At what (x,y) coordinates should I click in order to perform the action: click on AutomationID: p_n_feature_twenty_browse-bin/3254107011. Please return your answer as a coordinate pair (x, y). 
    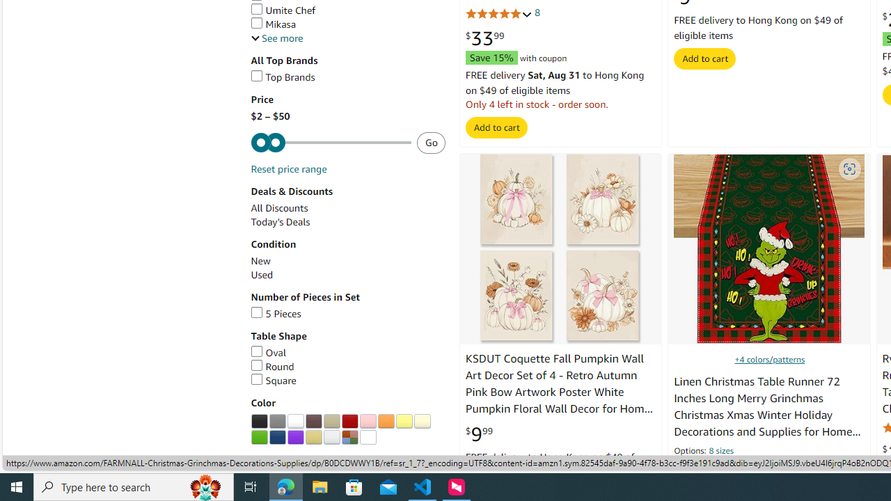
    Looking at the image, I should click on (422, 422).